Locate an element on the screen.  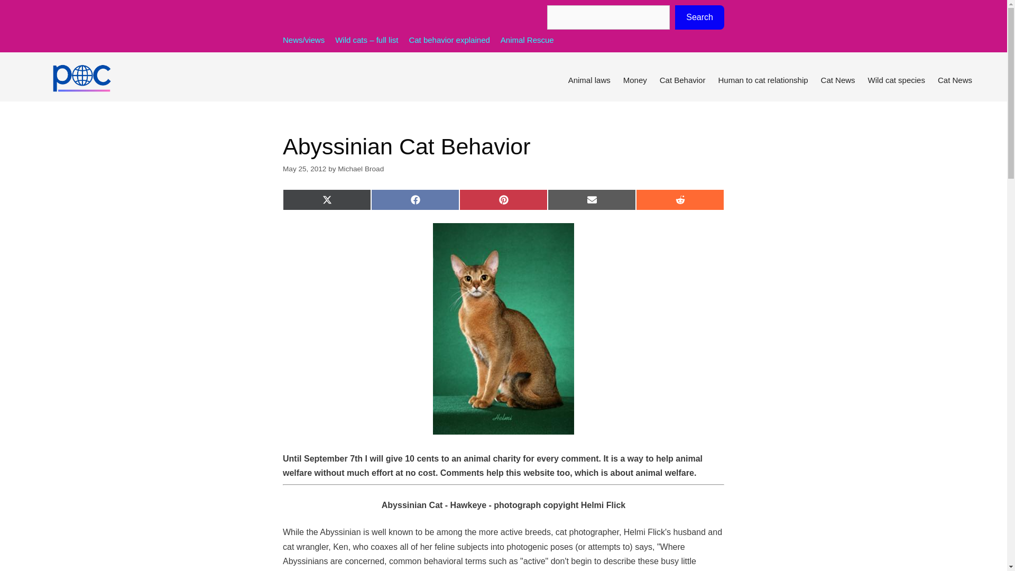
Animal Rescue is located at coordinates (527, 40).